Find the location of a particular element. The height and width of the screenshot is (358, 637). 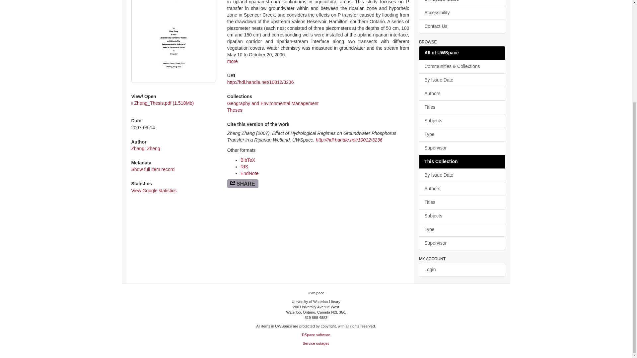

Accessibility is located at coordinates (462, 13).